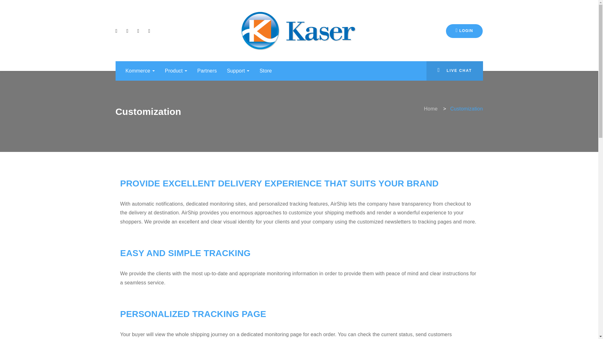 Image resolution: width=603 pixels, height=339 pixels. I want to click on Support, so click(238, 71).